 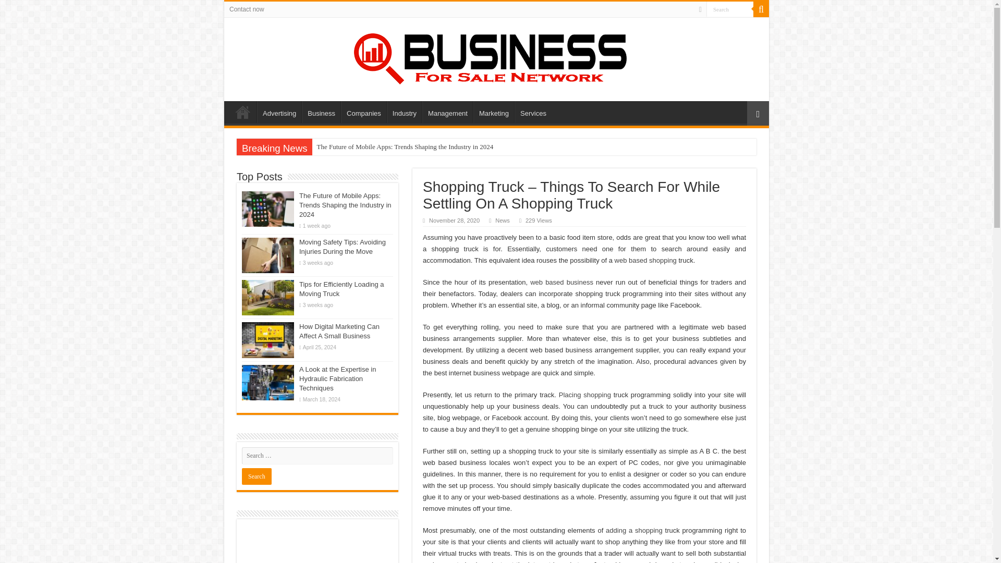 What do you see at coordinates (279, 112) in the screenshot?
I see `Advertising` at bounding box center [279, 112].